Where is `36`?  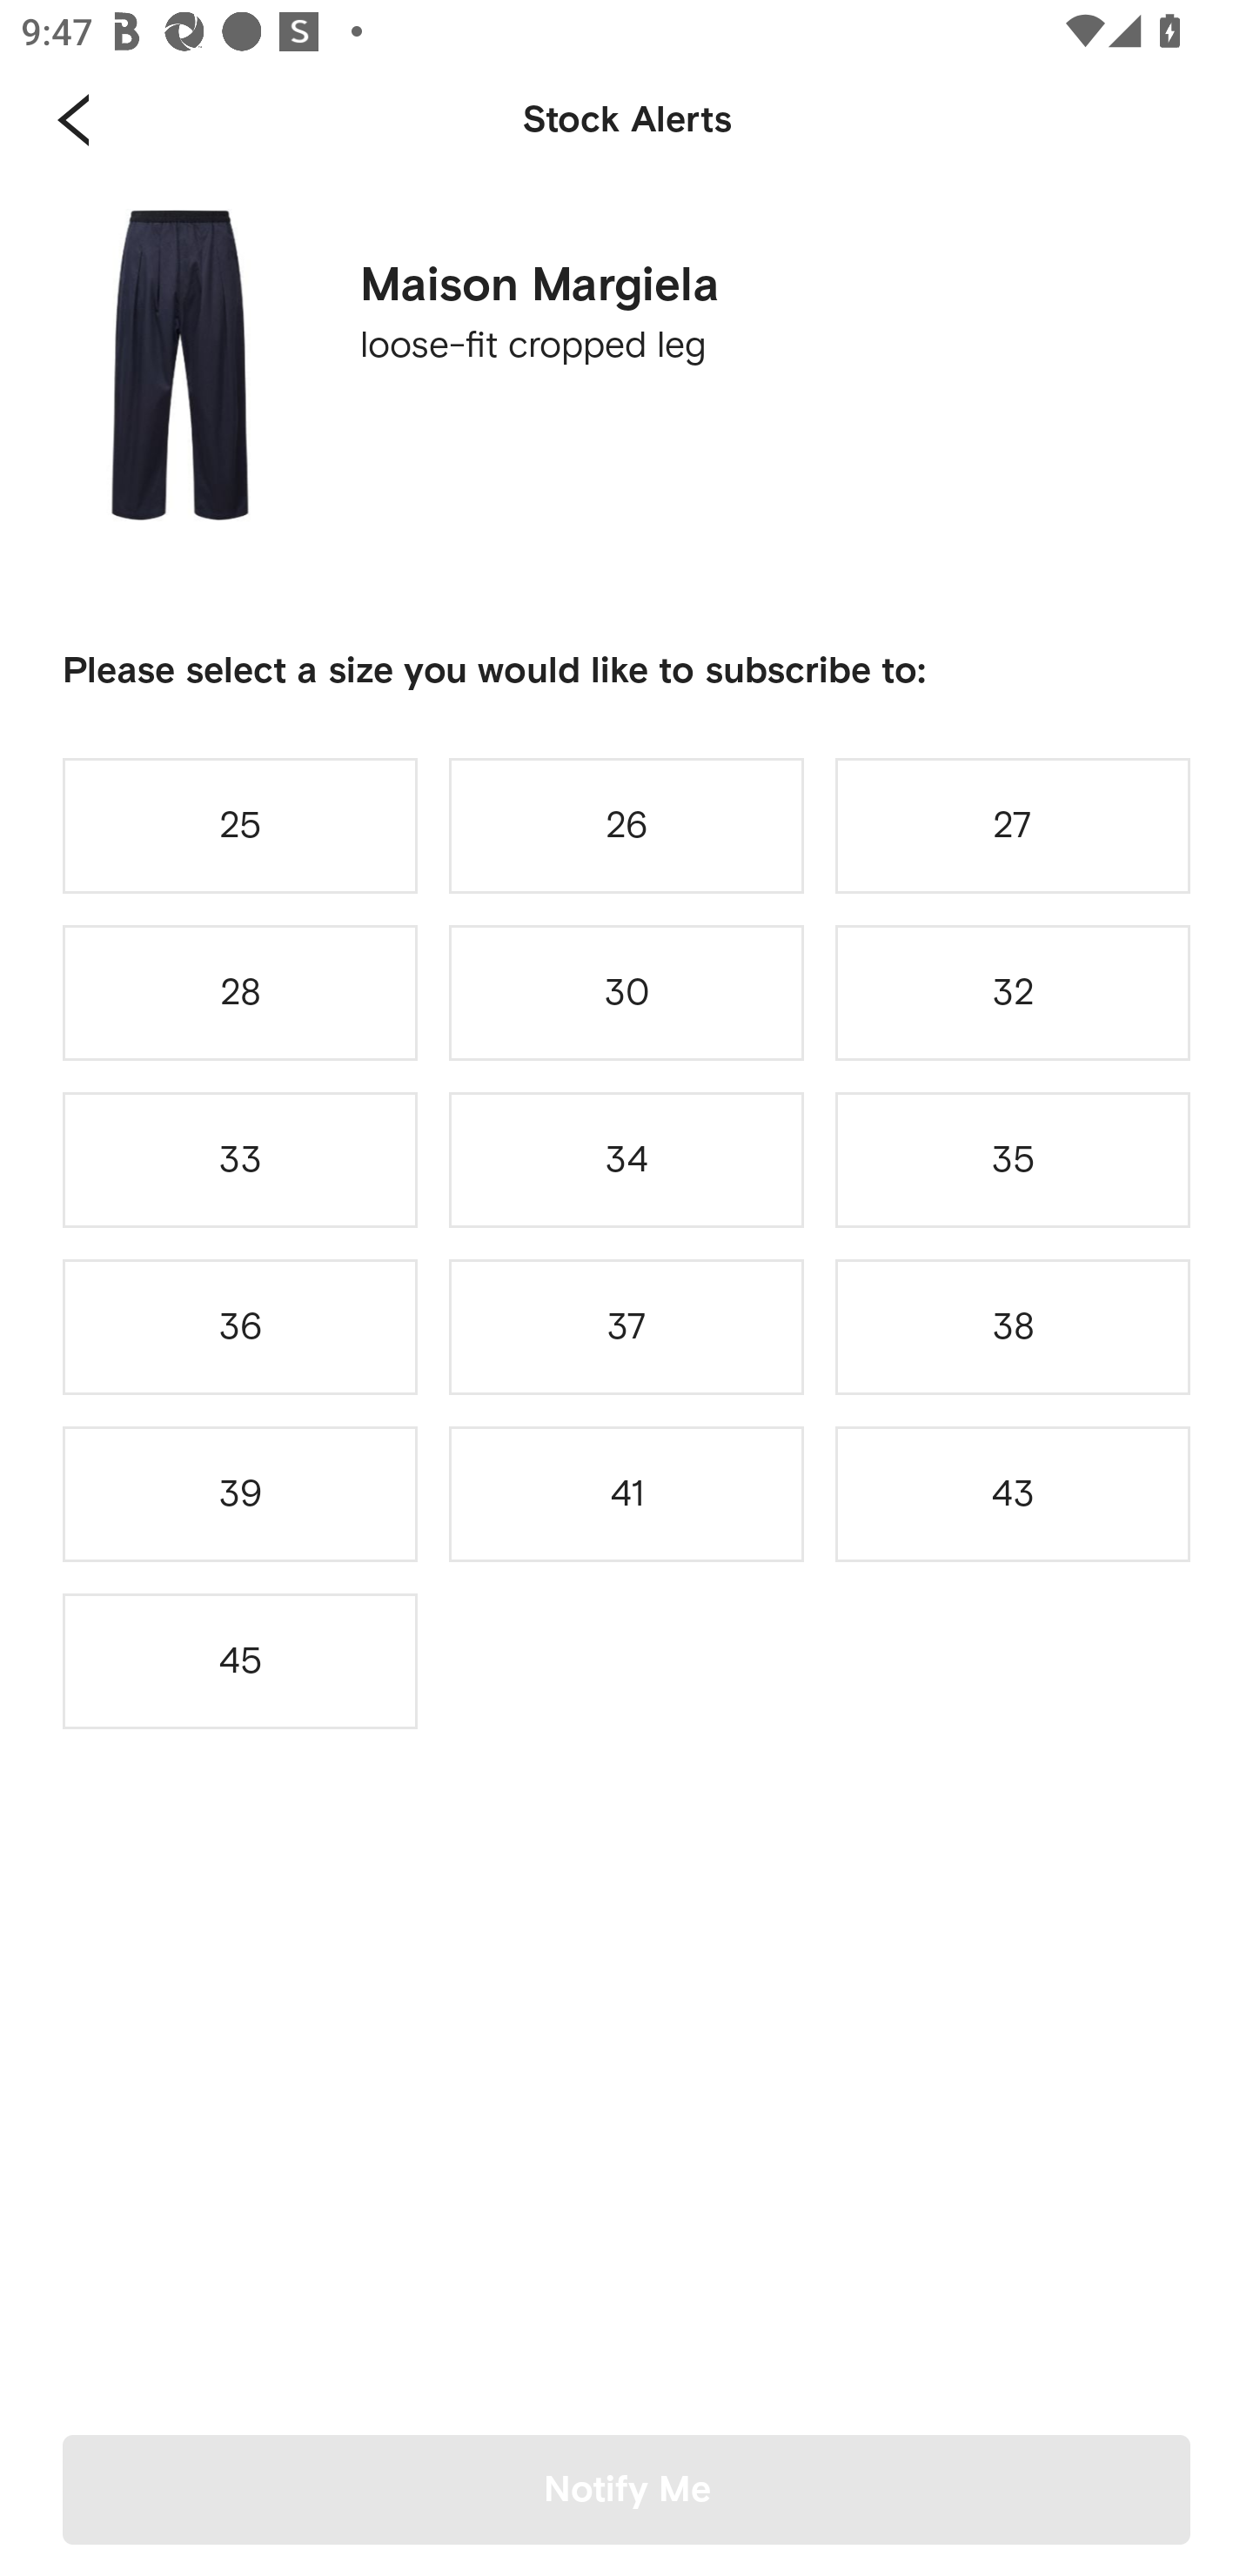
36 is located at coordinates (240, 1328).